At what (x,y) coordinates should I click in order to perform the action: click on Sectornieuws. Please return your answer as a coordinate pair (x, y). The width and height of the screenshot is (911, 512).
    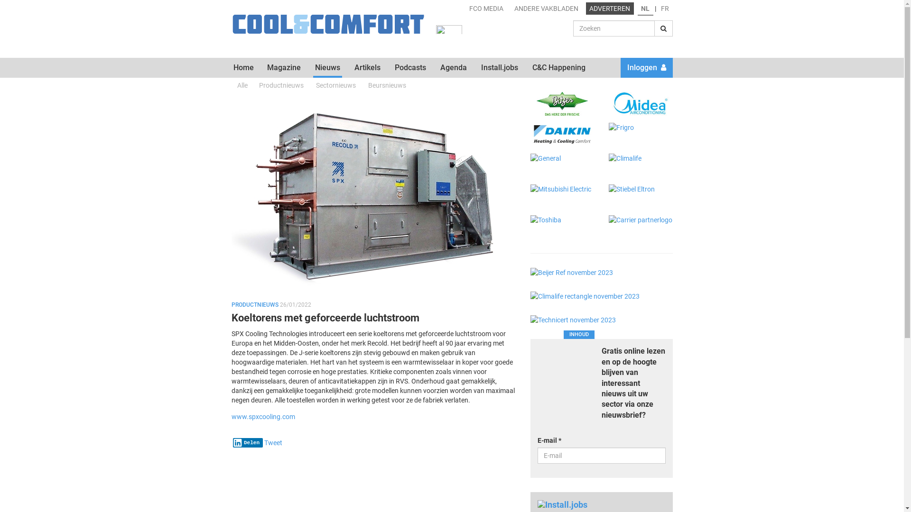
    Looking at the image, I should click on (336, 84).